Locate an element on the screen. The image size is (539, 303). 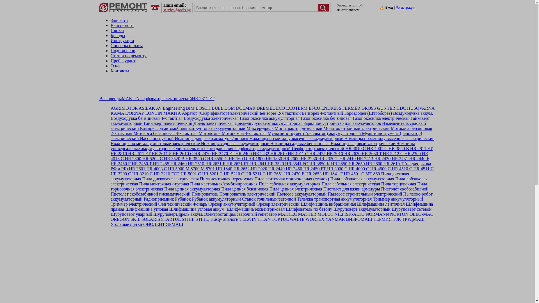
HR 5211 C is located at coordinates (255, 174).